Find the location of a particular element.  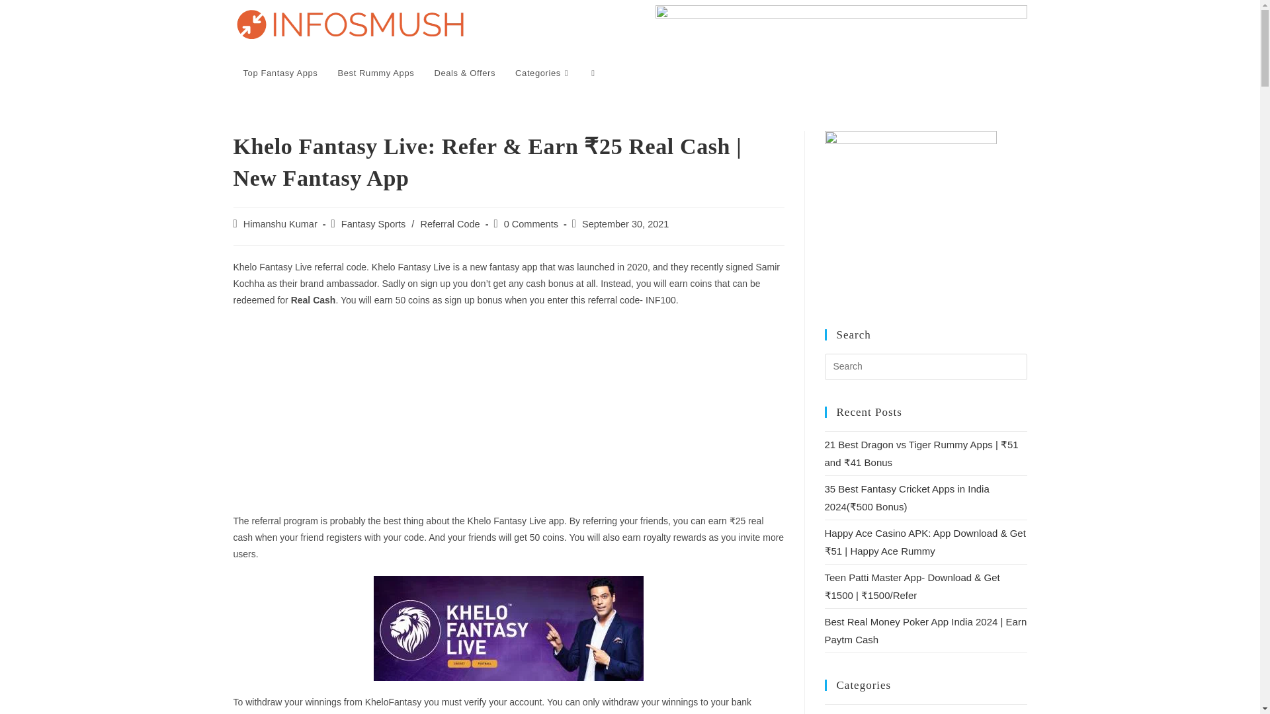

Referral Code is located at coordinates (450, 223).